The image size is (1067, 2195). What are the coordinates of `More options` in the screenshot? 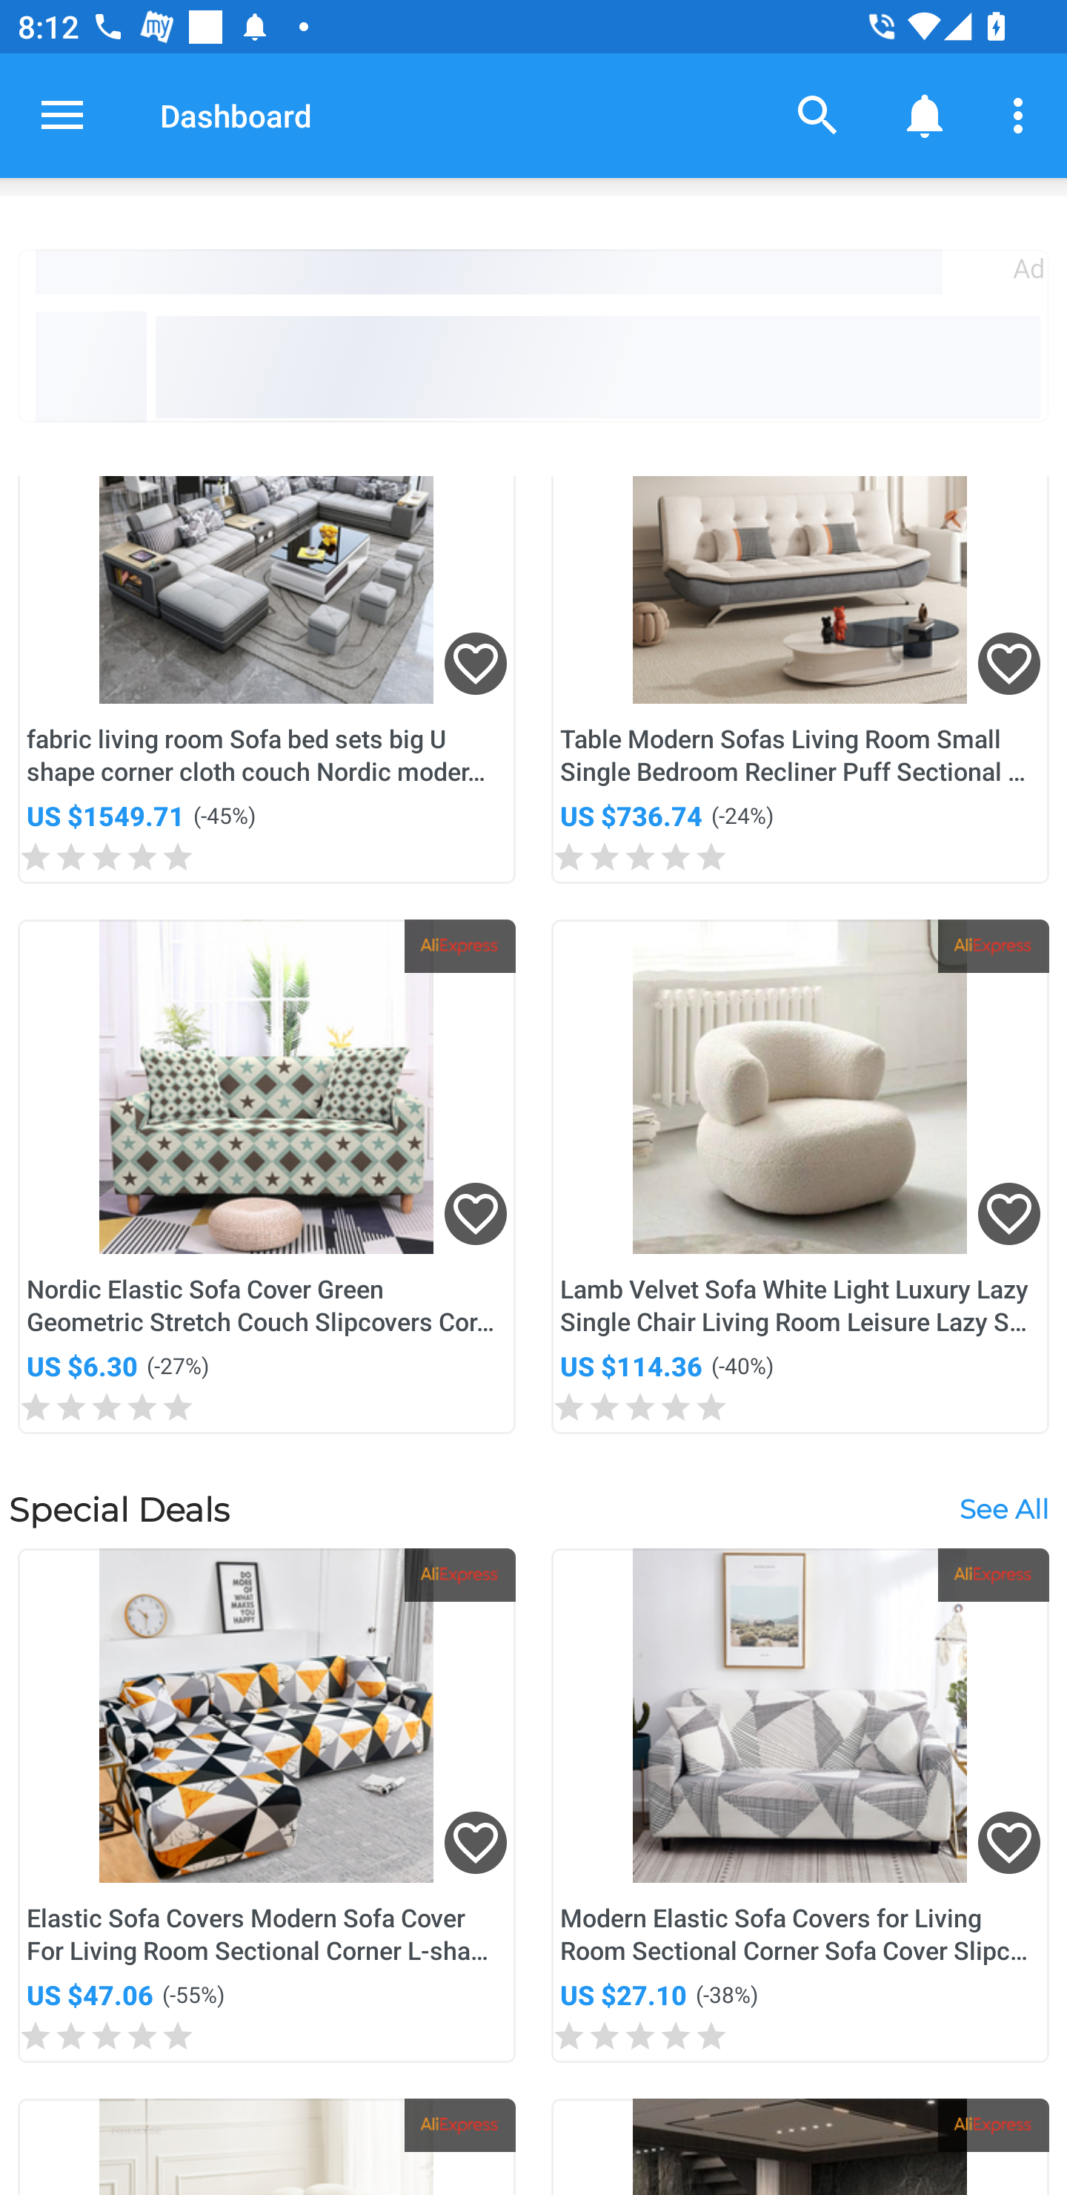 It's located at (1023, 114).